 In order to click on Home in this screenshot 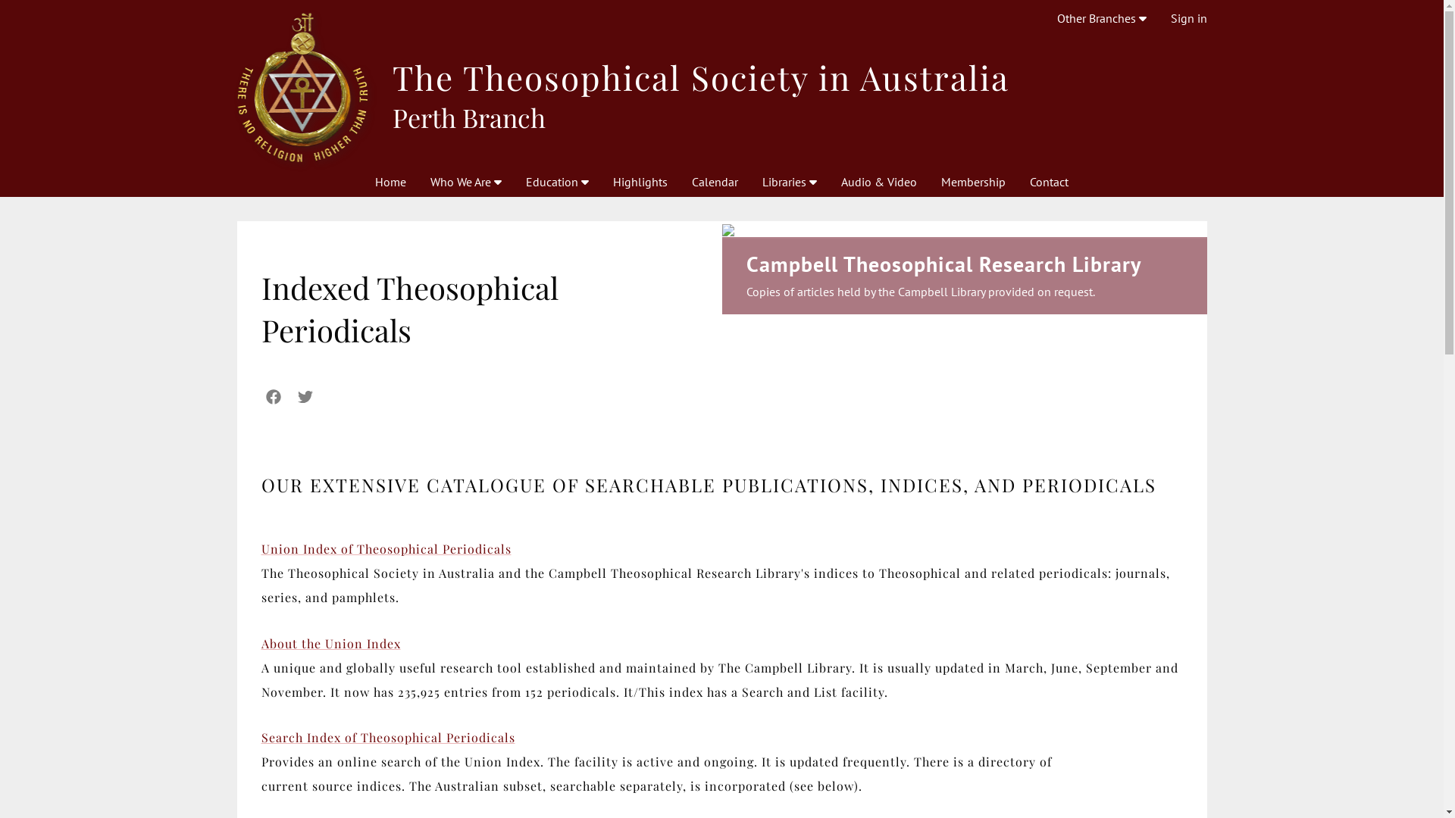, I will do `click(391, 182)`.